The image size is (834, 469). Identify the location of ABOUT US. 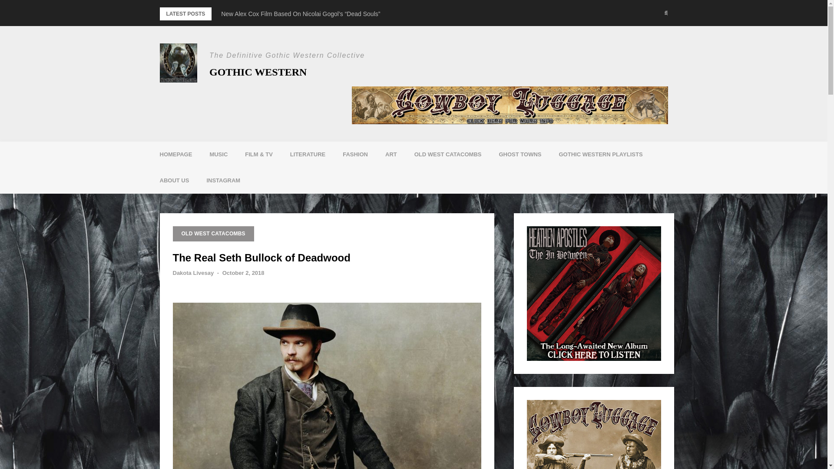
(175, 181).